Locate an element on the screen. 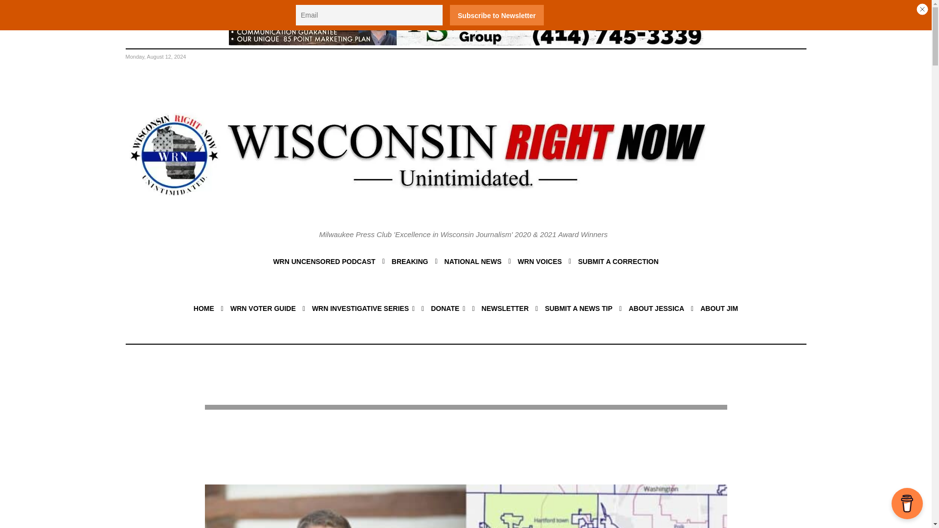  DONATE is located at coordinates (448, 308).